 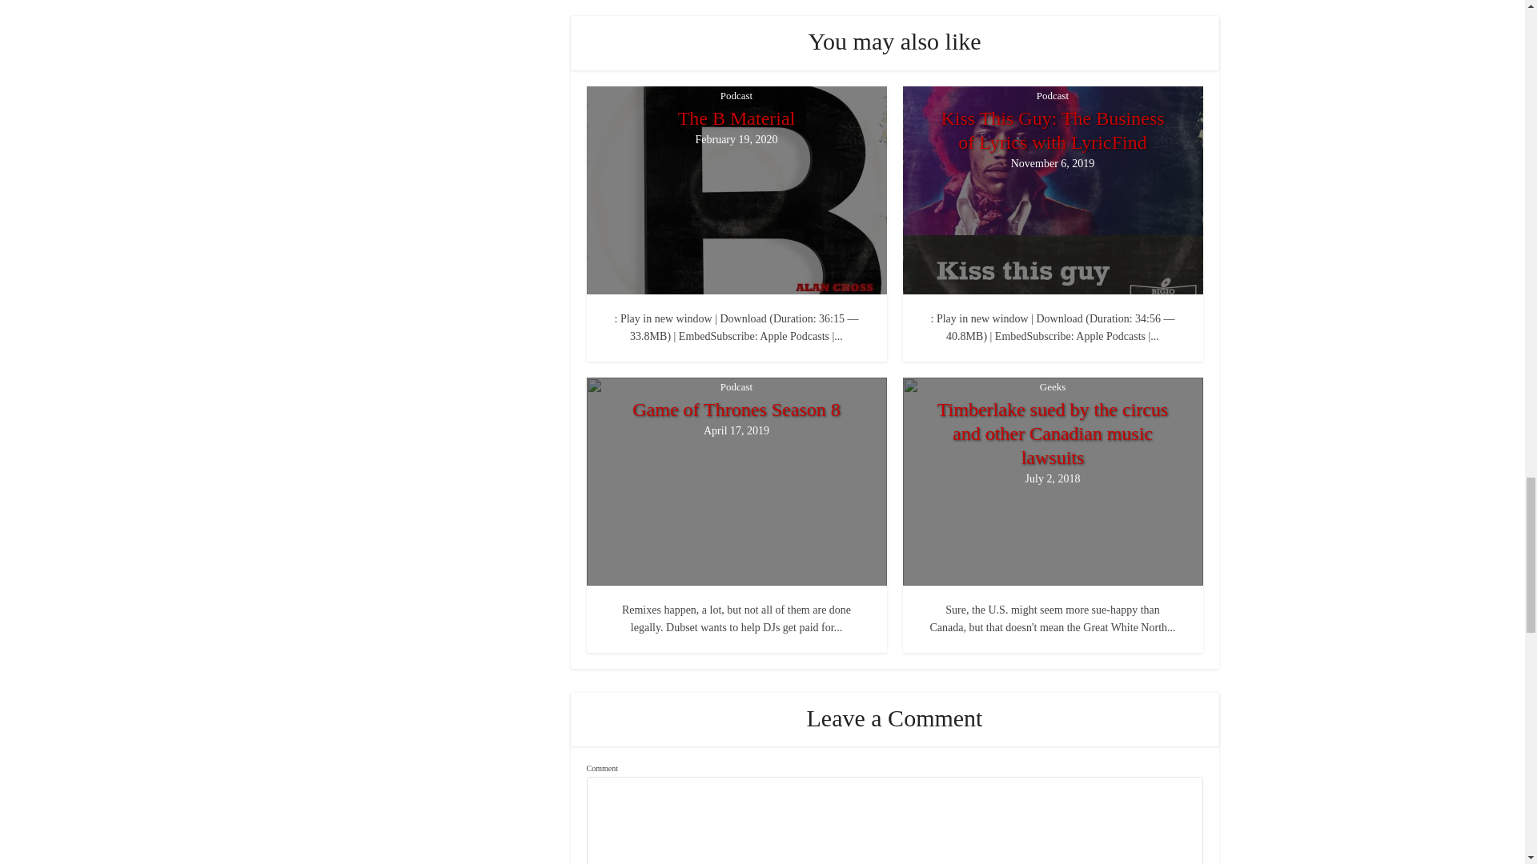 I want to click on Podcast, so click(x=736, y=95).